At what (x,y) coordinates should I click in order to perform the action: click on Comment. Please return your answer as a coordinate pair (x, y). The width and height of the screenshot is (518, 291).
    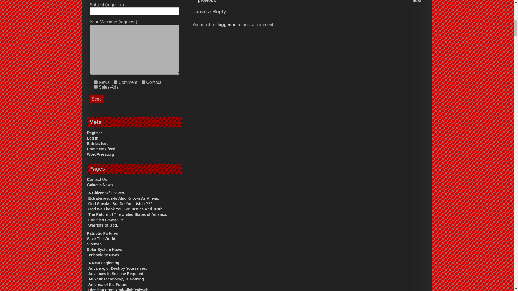
    Looking at the image, I should click on (115, 82).